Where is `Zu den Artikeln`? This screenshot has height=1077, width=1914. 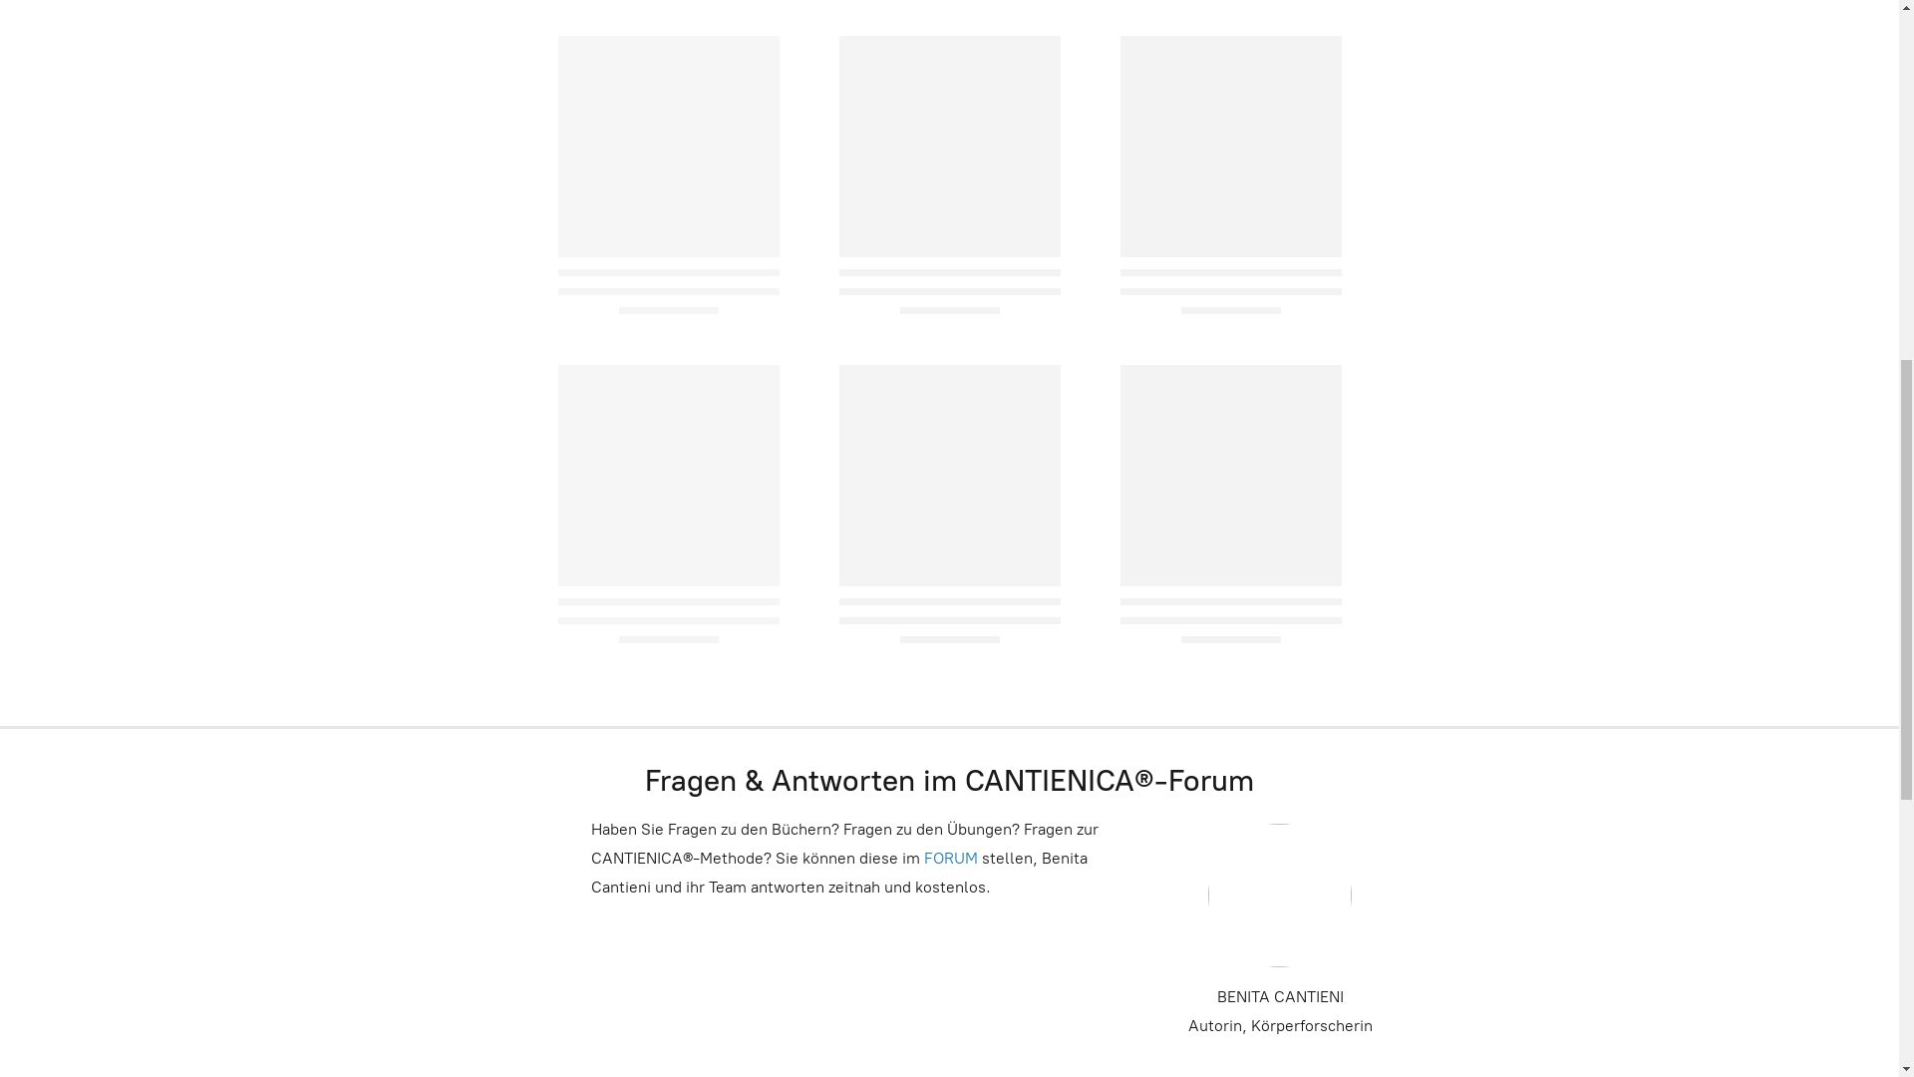 Zu den Artikeln is located at coordinates (949, 666).